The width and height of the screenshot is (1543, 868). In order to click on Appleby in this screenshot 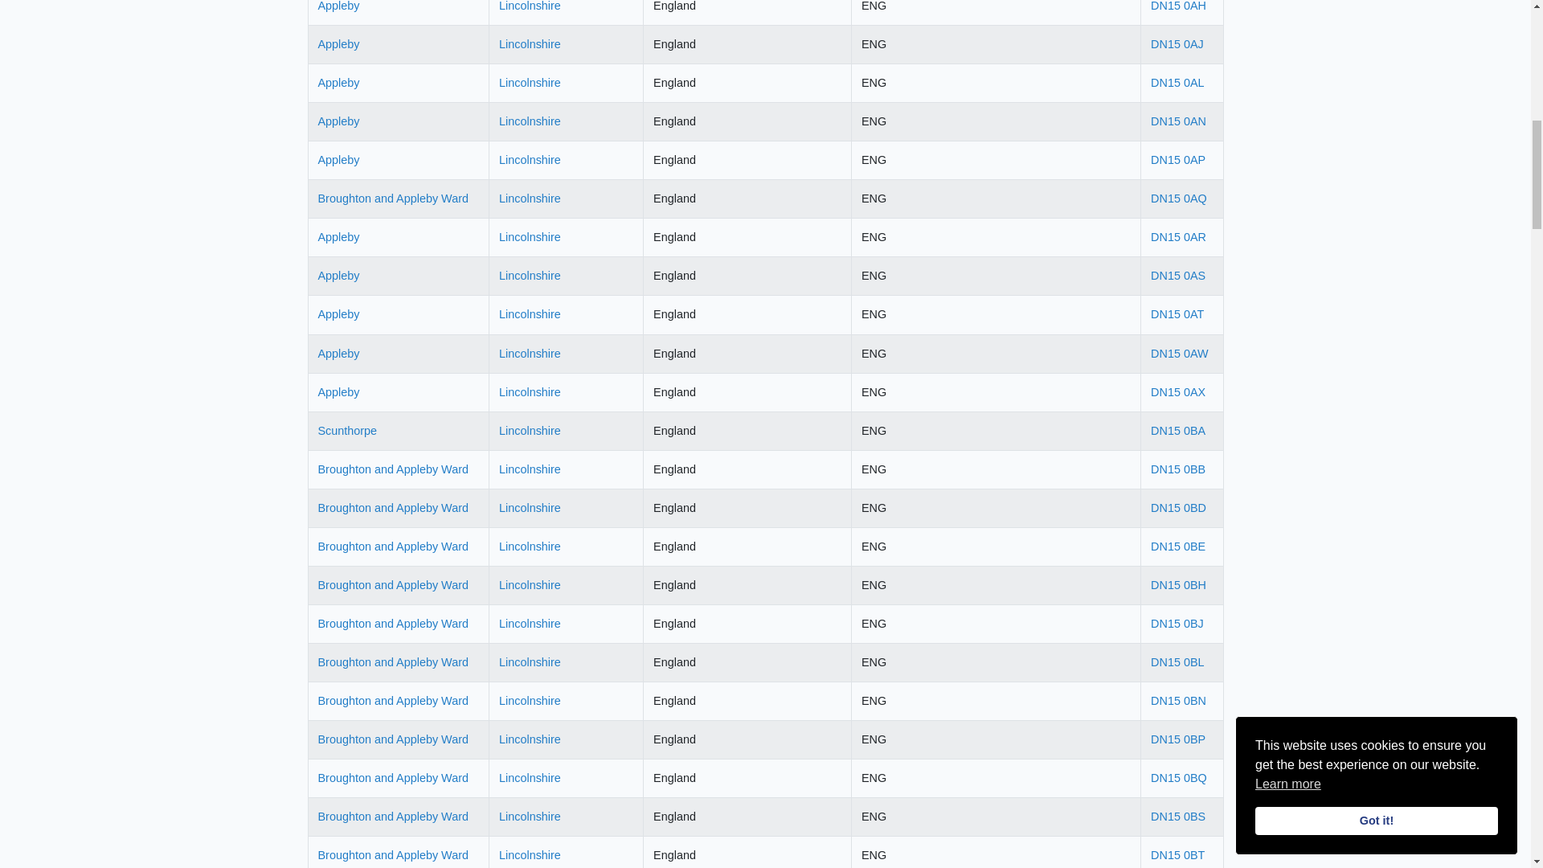, I will do `click(338, 160)`.